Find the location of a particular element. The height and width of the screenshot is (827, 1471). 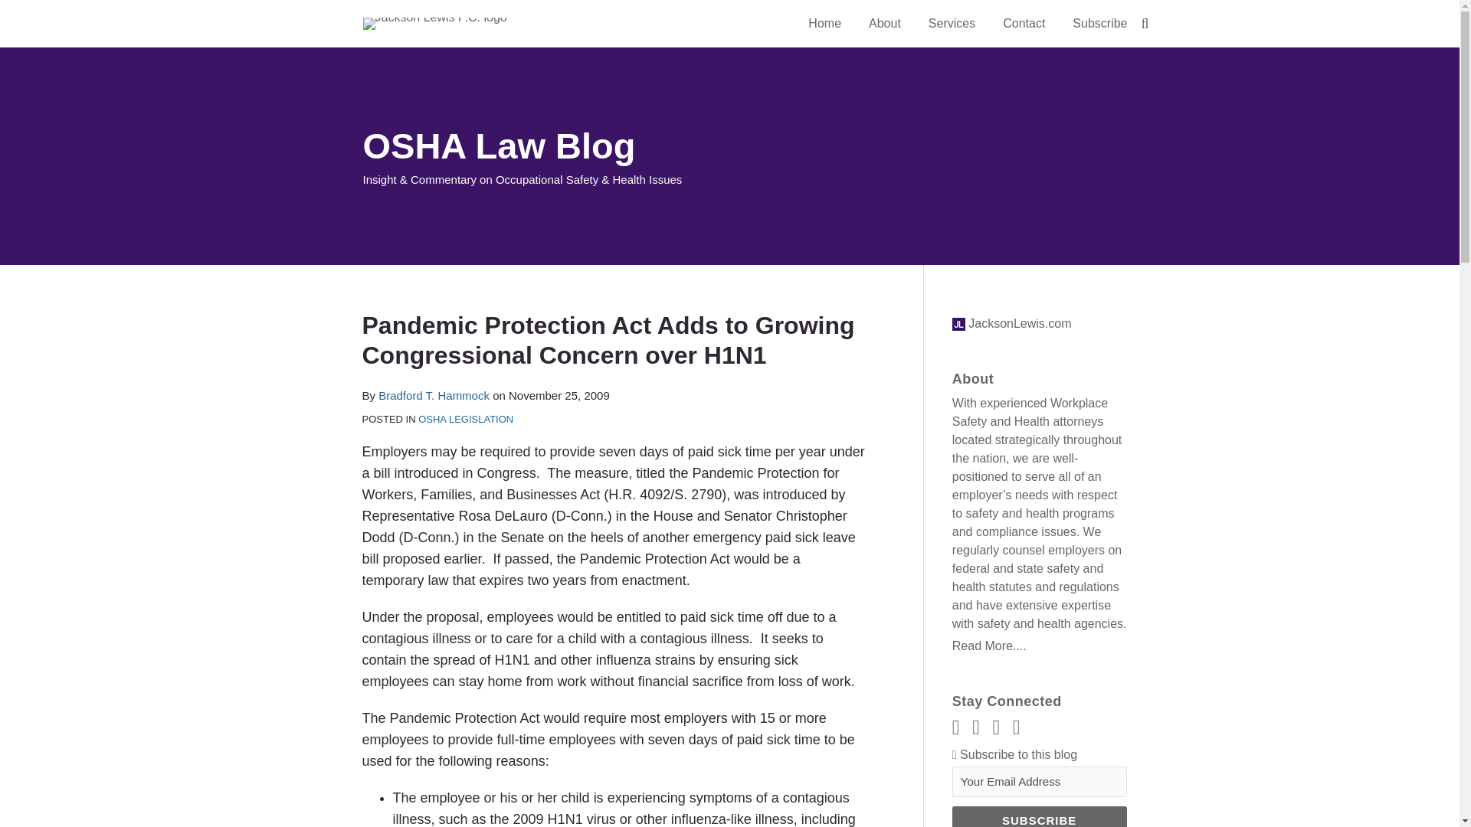

Services is located at coordinates (952, 24).